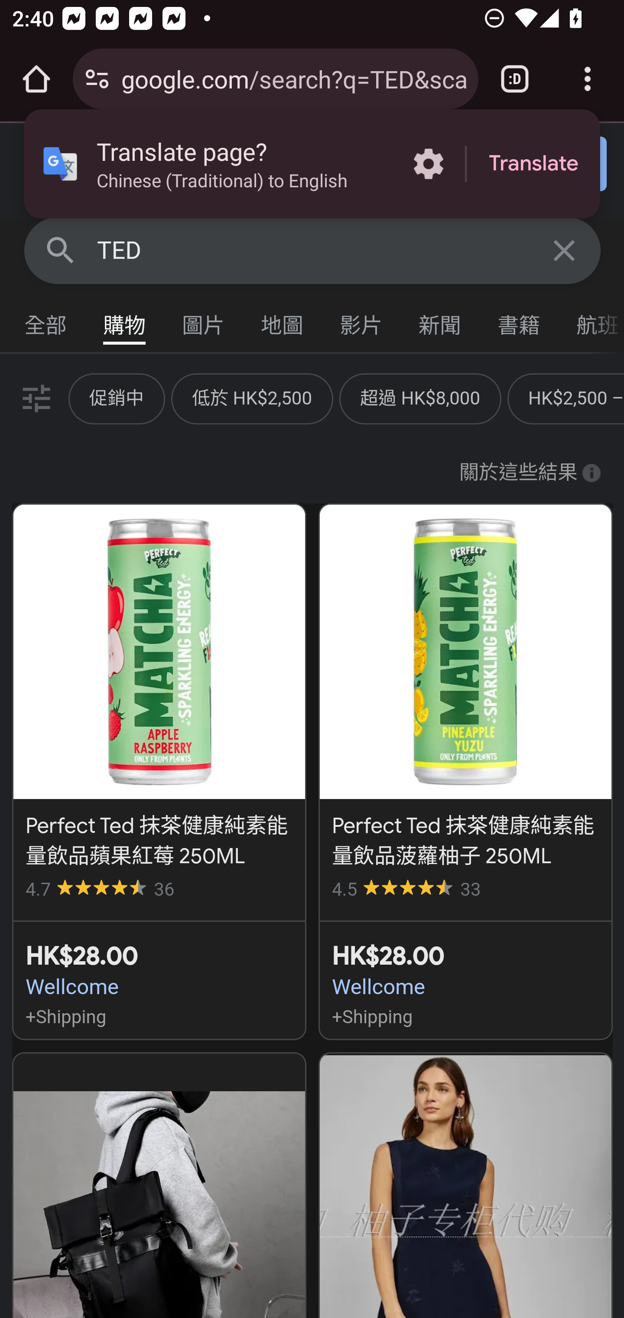 The height and width of the screenshot is (1318, 624). Describe the element at coordinates (530, 473) in the screenshot. I see `關於這些結果 More info 關於這些結果  More info` at that location.